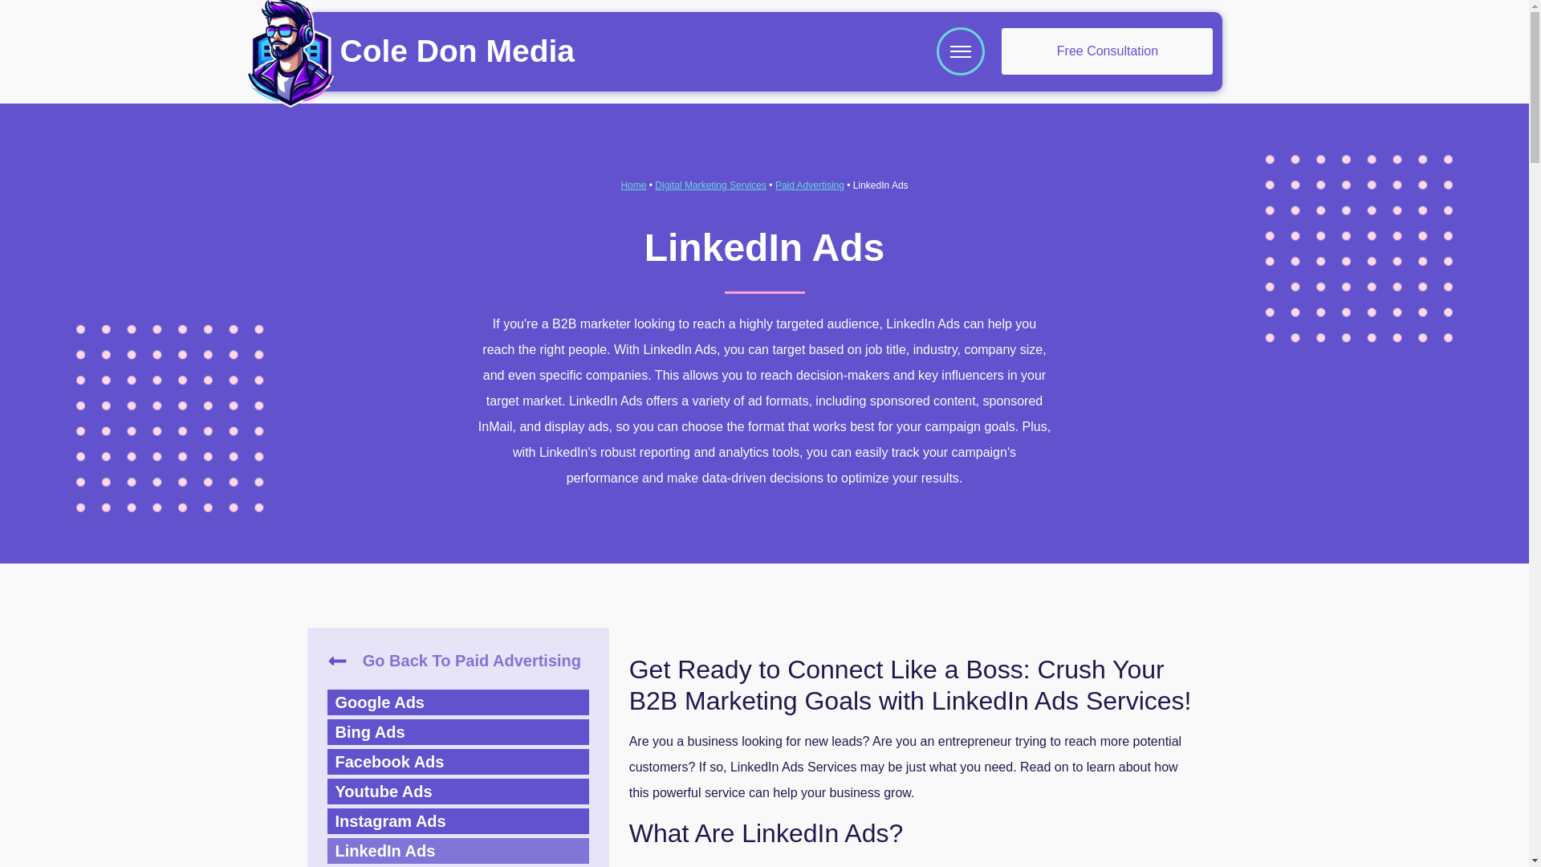 The image size is (1541, 867). Describe the element at coordinates (457, 762) in the screenshot. I see `Facebook Ads` at that location.